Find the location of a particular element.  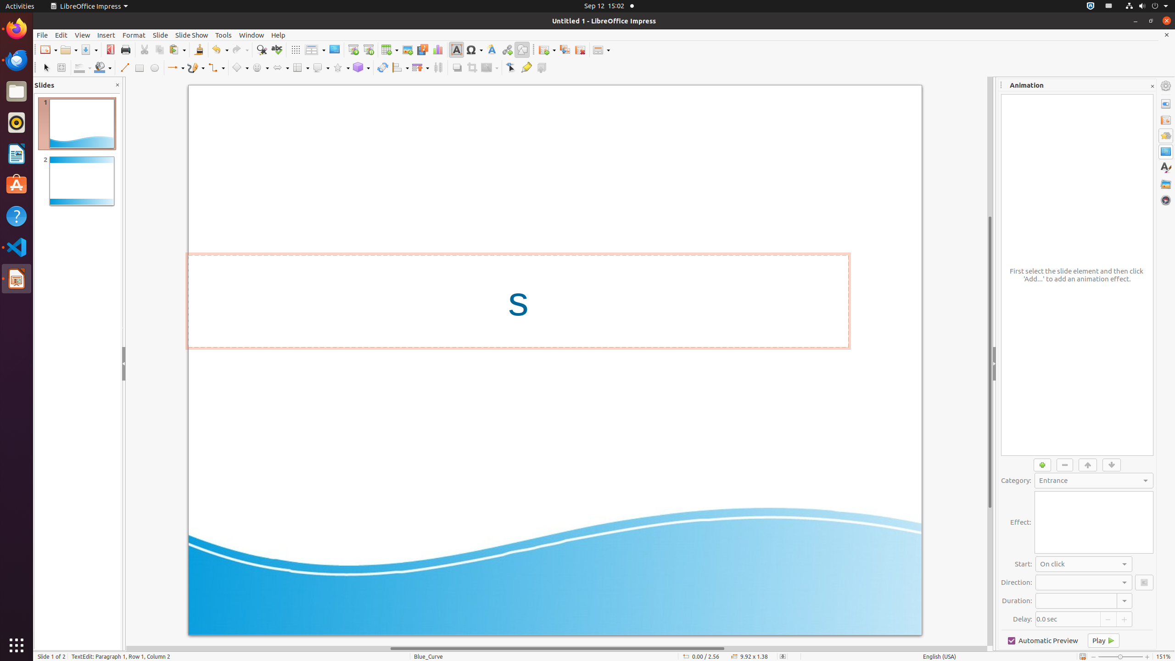

Slide Transition is located at coordinates (1166, 120).